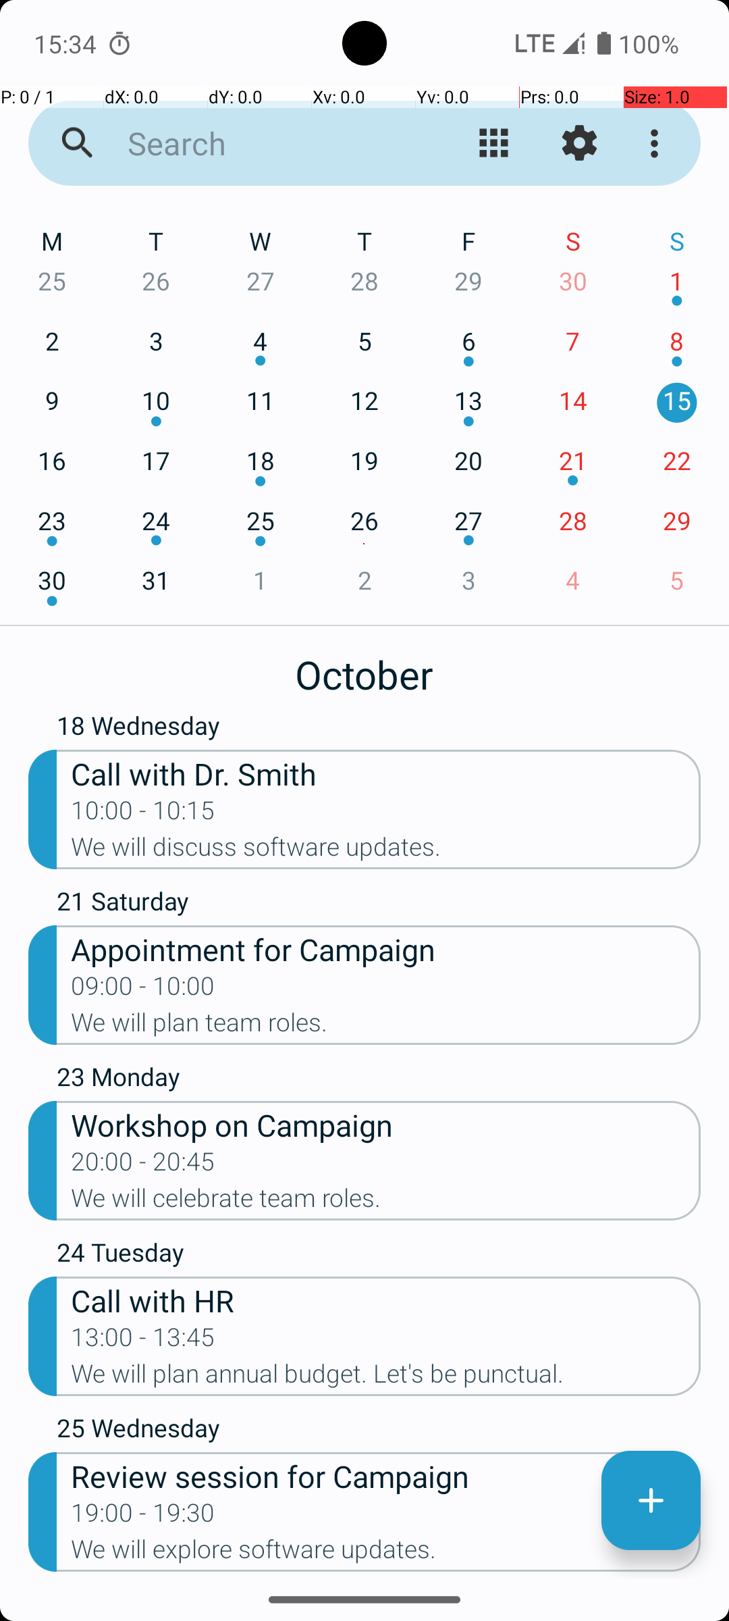 The height and width of the screenshot is (1621, 729). Describe the element at coordinates (143, 1341) in the screenshot. I see `13:00 - 13:45` at that location.